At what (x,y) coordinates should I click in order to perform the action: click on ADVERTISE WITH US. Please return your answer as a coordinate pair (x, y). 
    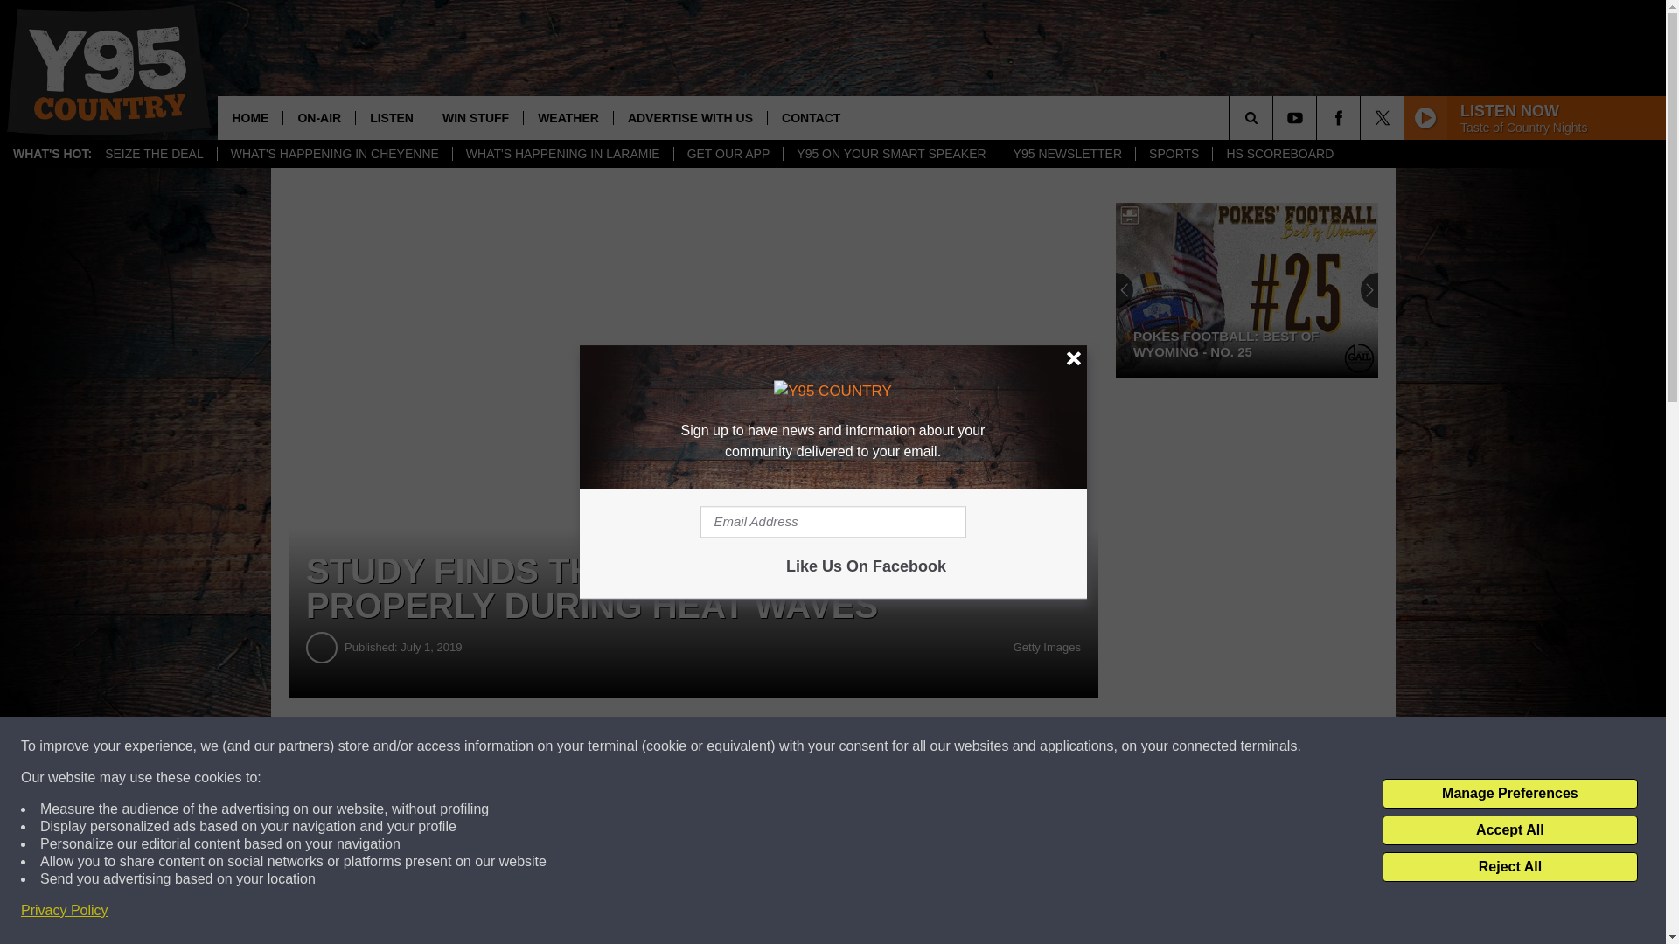
    Looking at the image, I should click on (689, 117).